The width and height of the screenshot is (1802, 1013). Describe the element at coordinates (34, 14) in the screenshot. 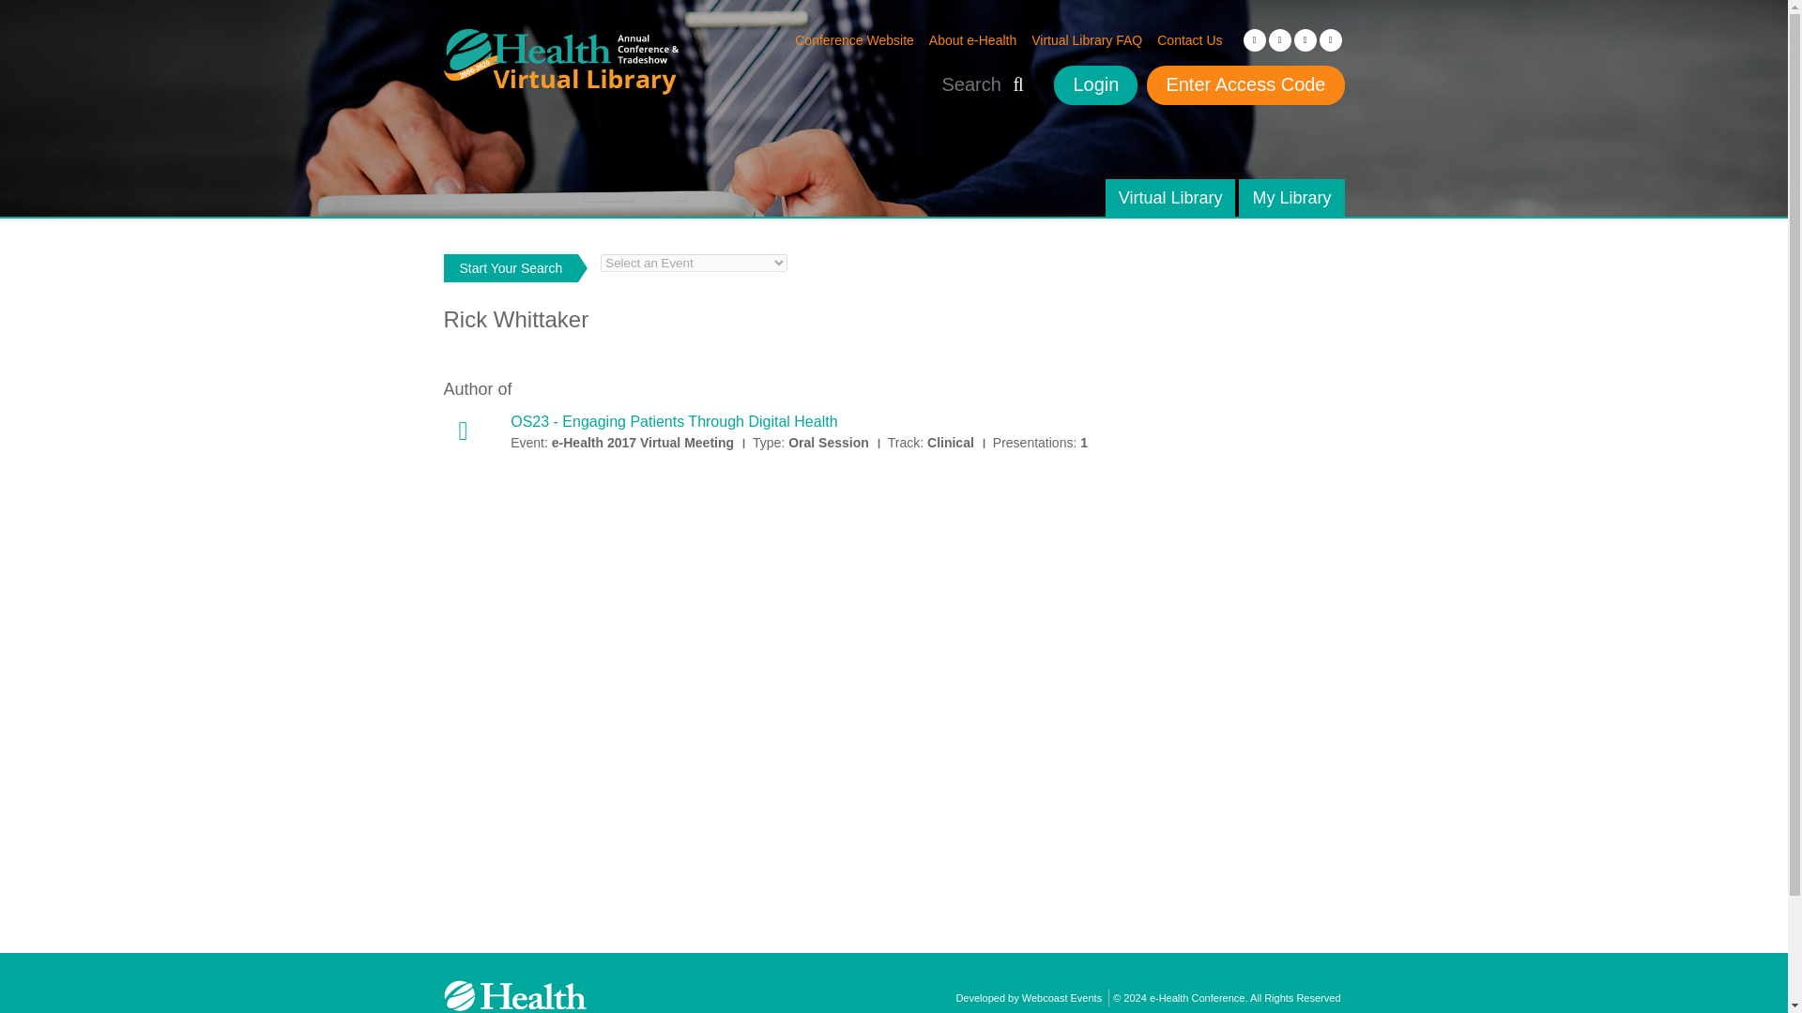

I see `Enter` at that location.